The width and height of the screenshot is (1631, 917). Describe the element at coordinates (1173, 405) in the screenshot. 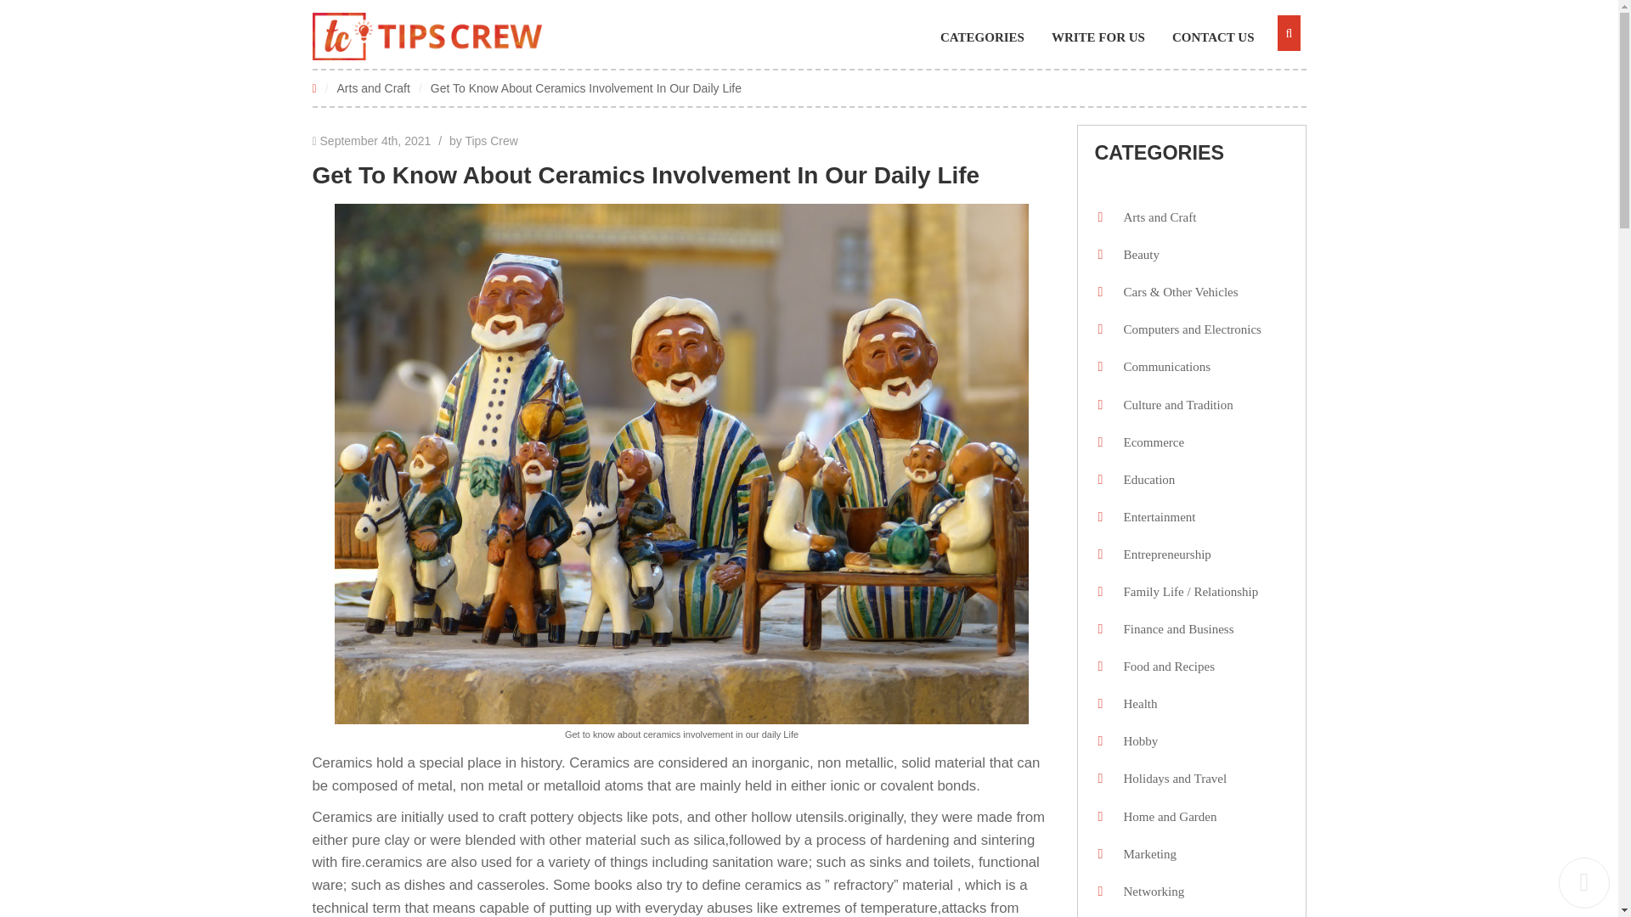

I see `Culture and Tradition` at that location.